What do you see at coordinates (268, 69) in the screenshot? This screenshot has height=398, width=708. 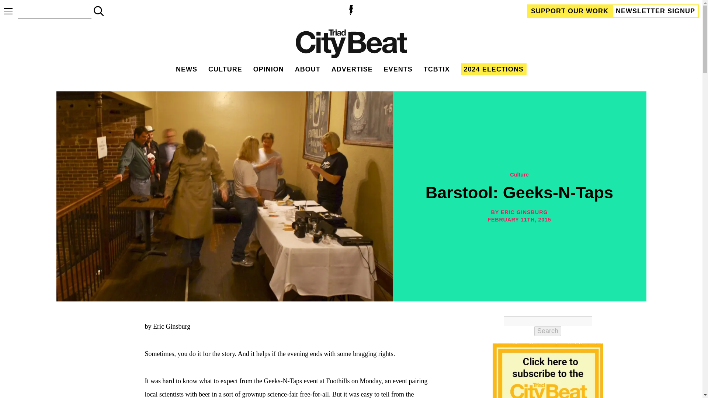 I see `OPINION` at bounding box center [268, 69].